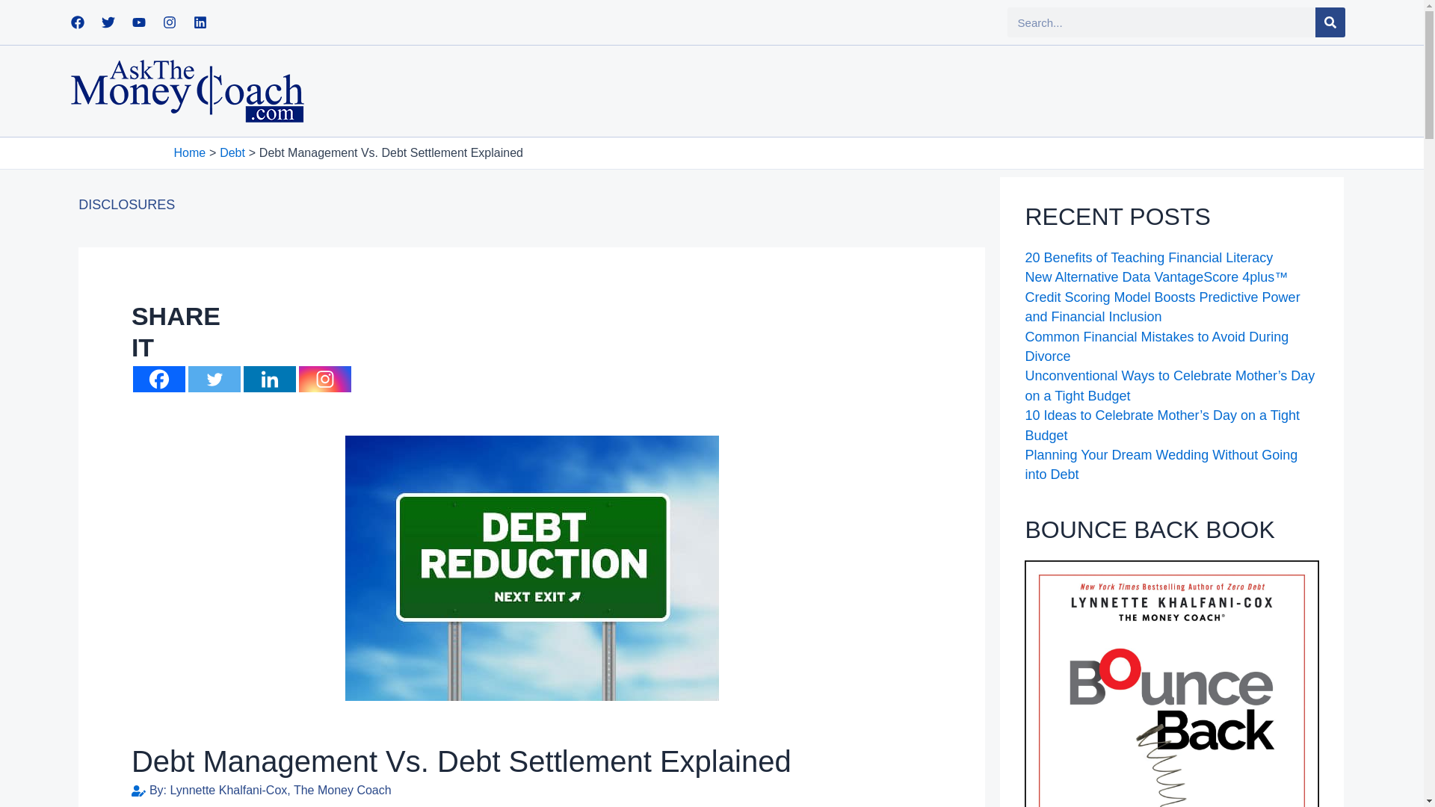  Describe the element at coordinates (158, 379) in the screenshot. I see `Facebook` at that location.